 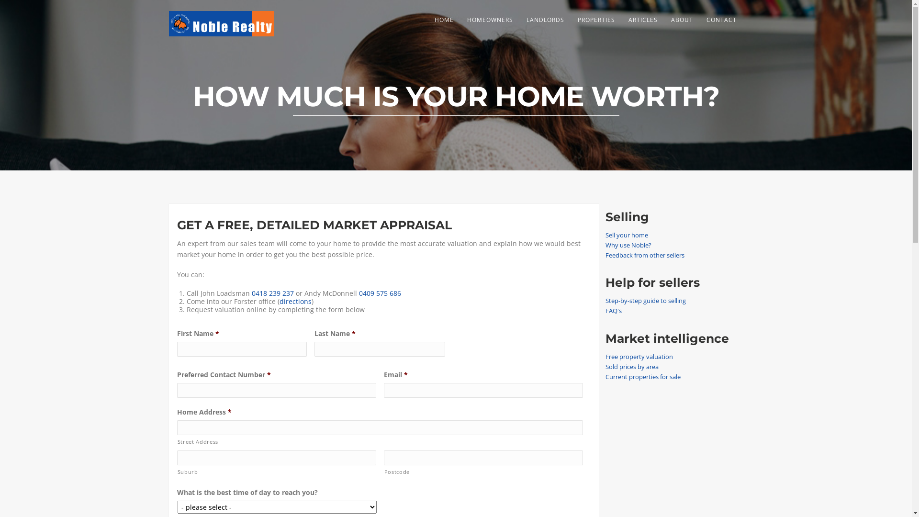 I want to click on ABOUT, so click(x=682, y=20).